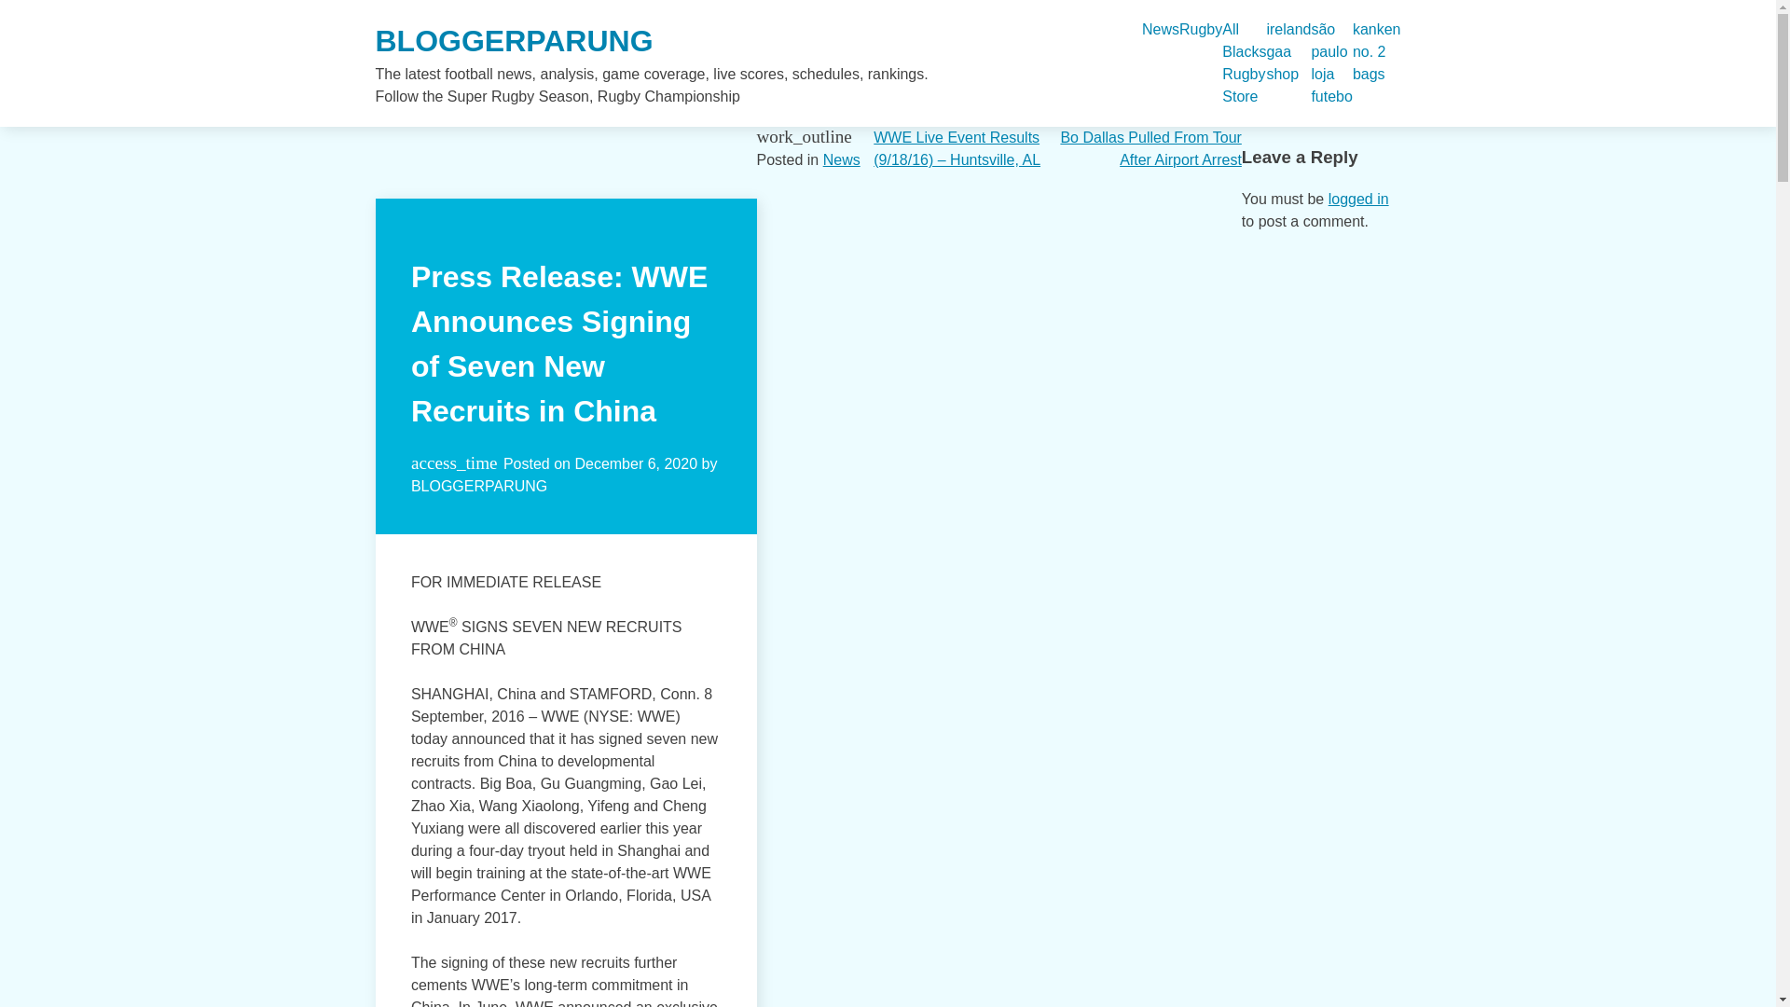 The width and height of the screenshot is (1790, 1007). I want to click on BLOGGERPARUNG, so click(479, 487).